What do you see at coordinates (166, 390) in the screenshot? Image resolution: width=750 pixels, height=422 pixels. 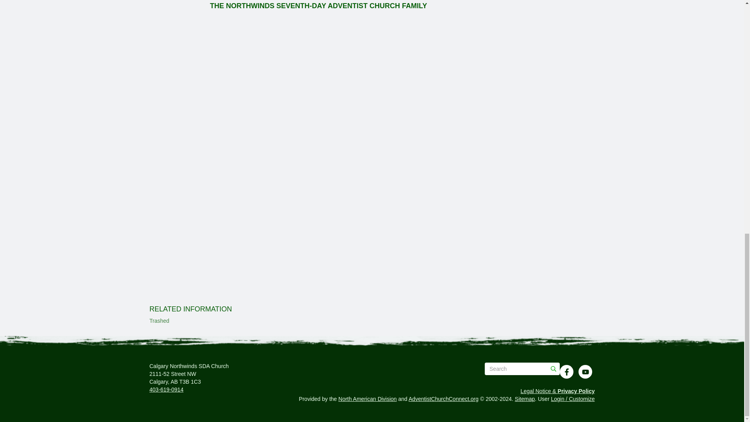 I see `403-619-0914` at bounding box center [166, 390].